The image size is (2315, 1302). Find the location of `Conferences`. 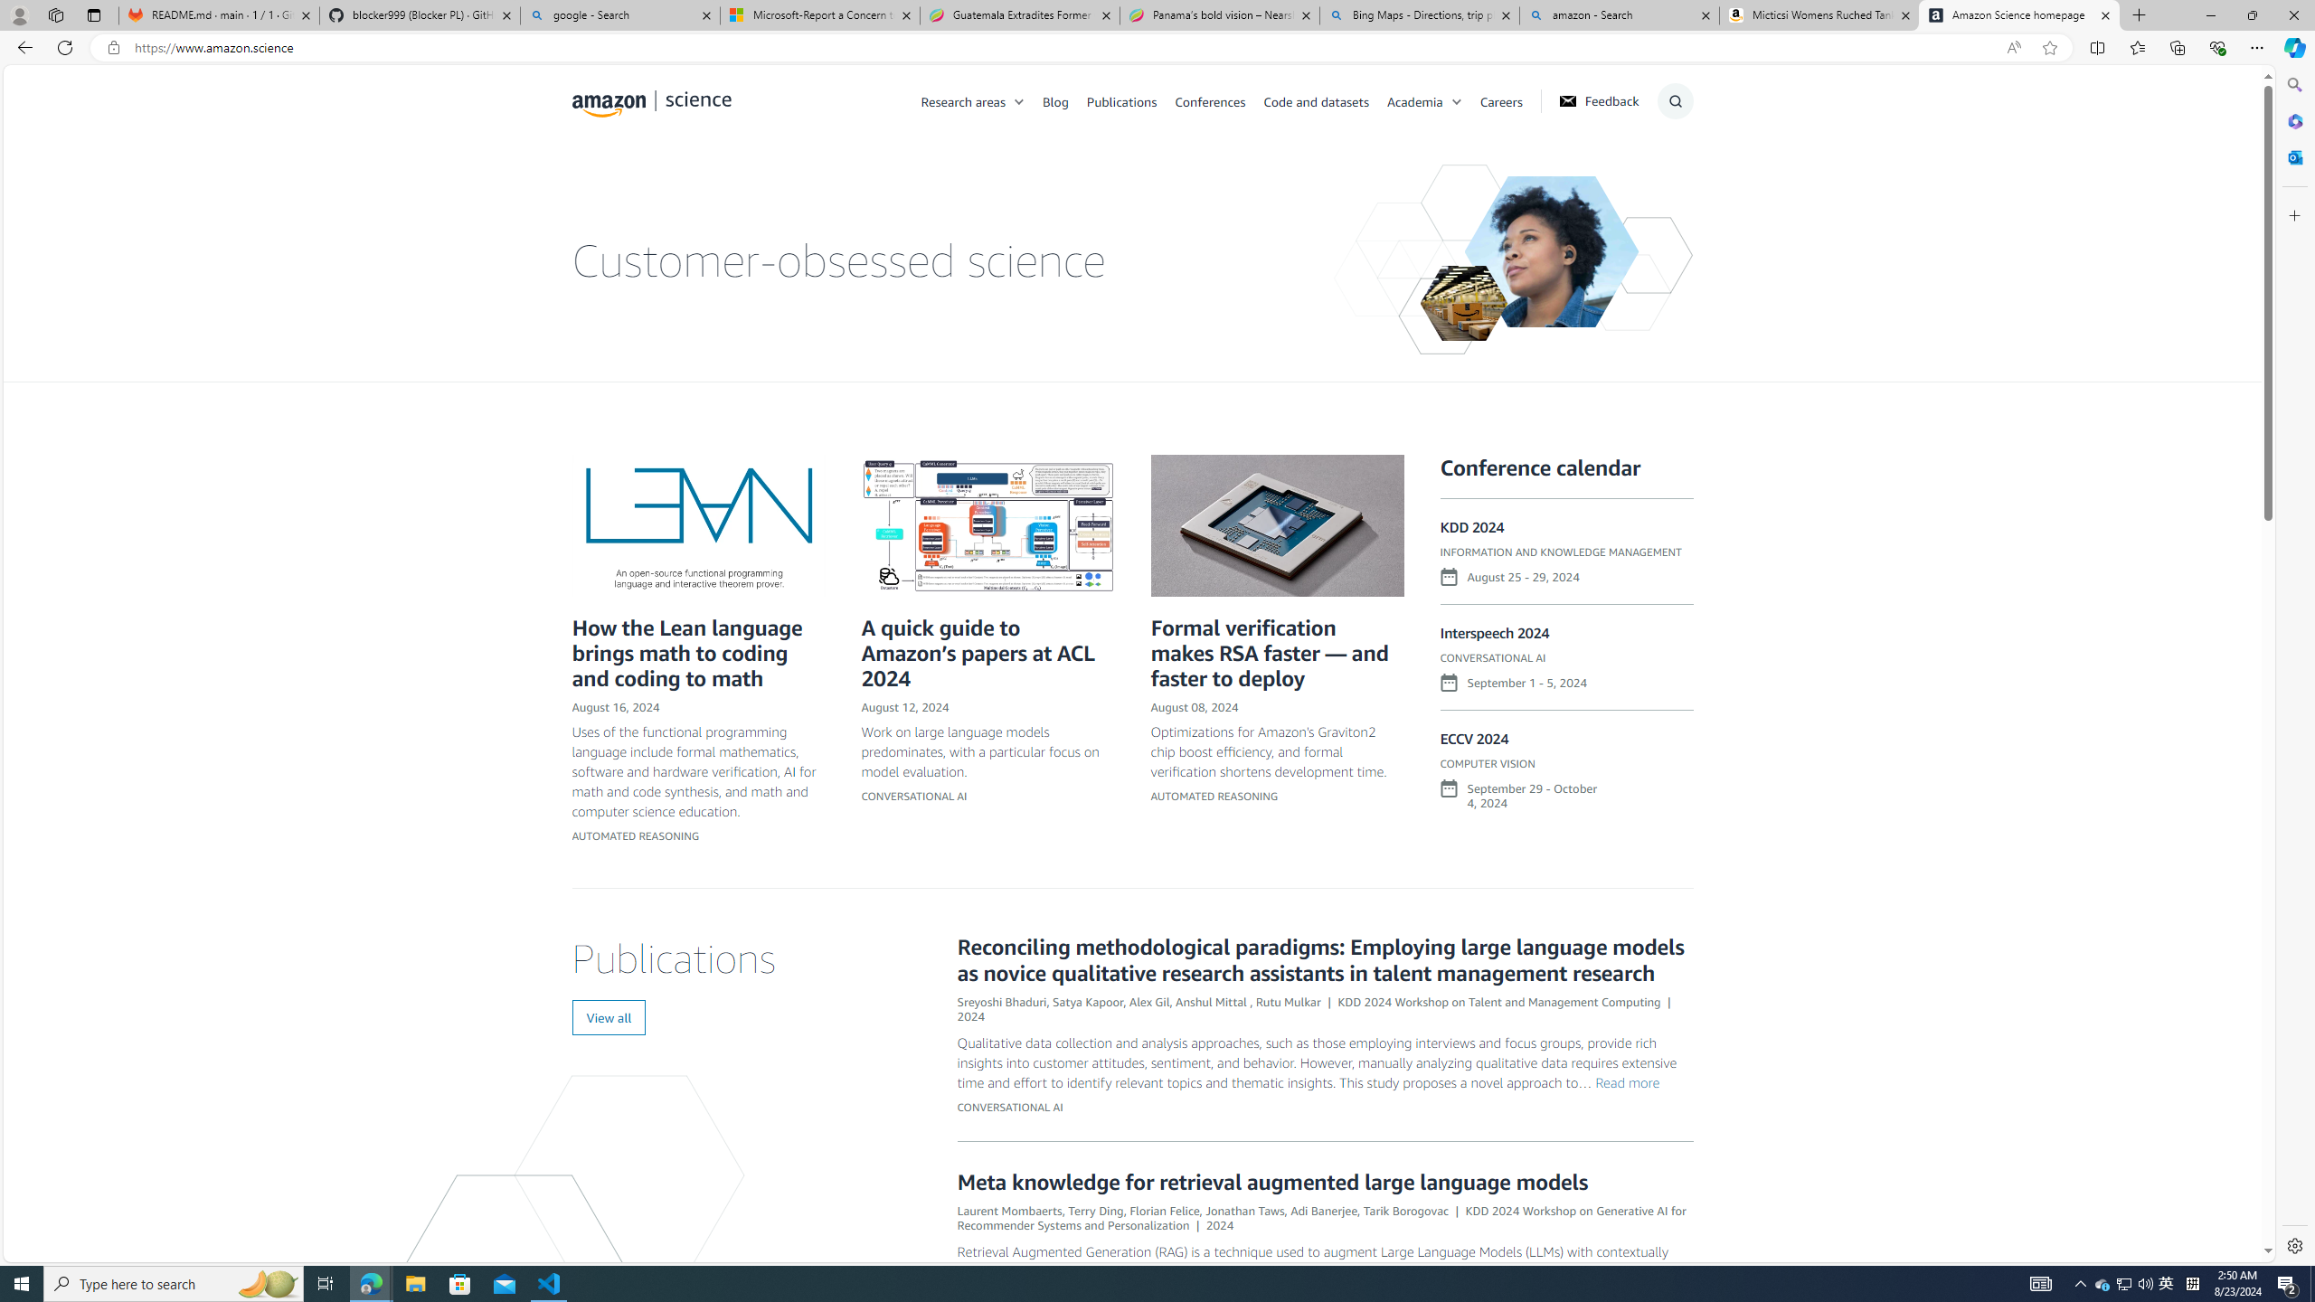

Conferences is located at coordinates (1218, 100).